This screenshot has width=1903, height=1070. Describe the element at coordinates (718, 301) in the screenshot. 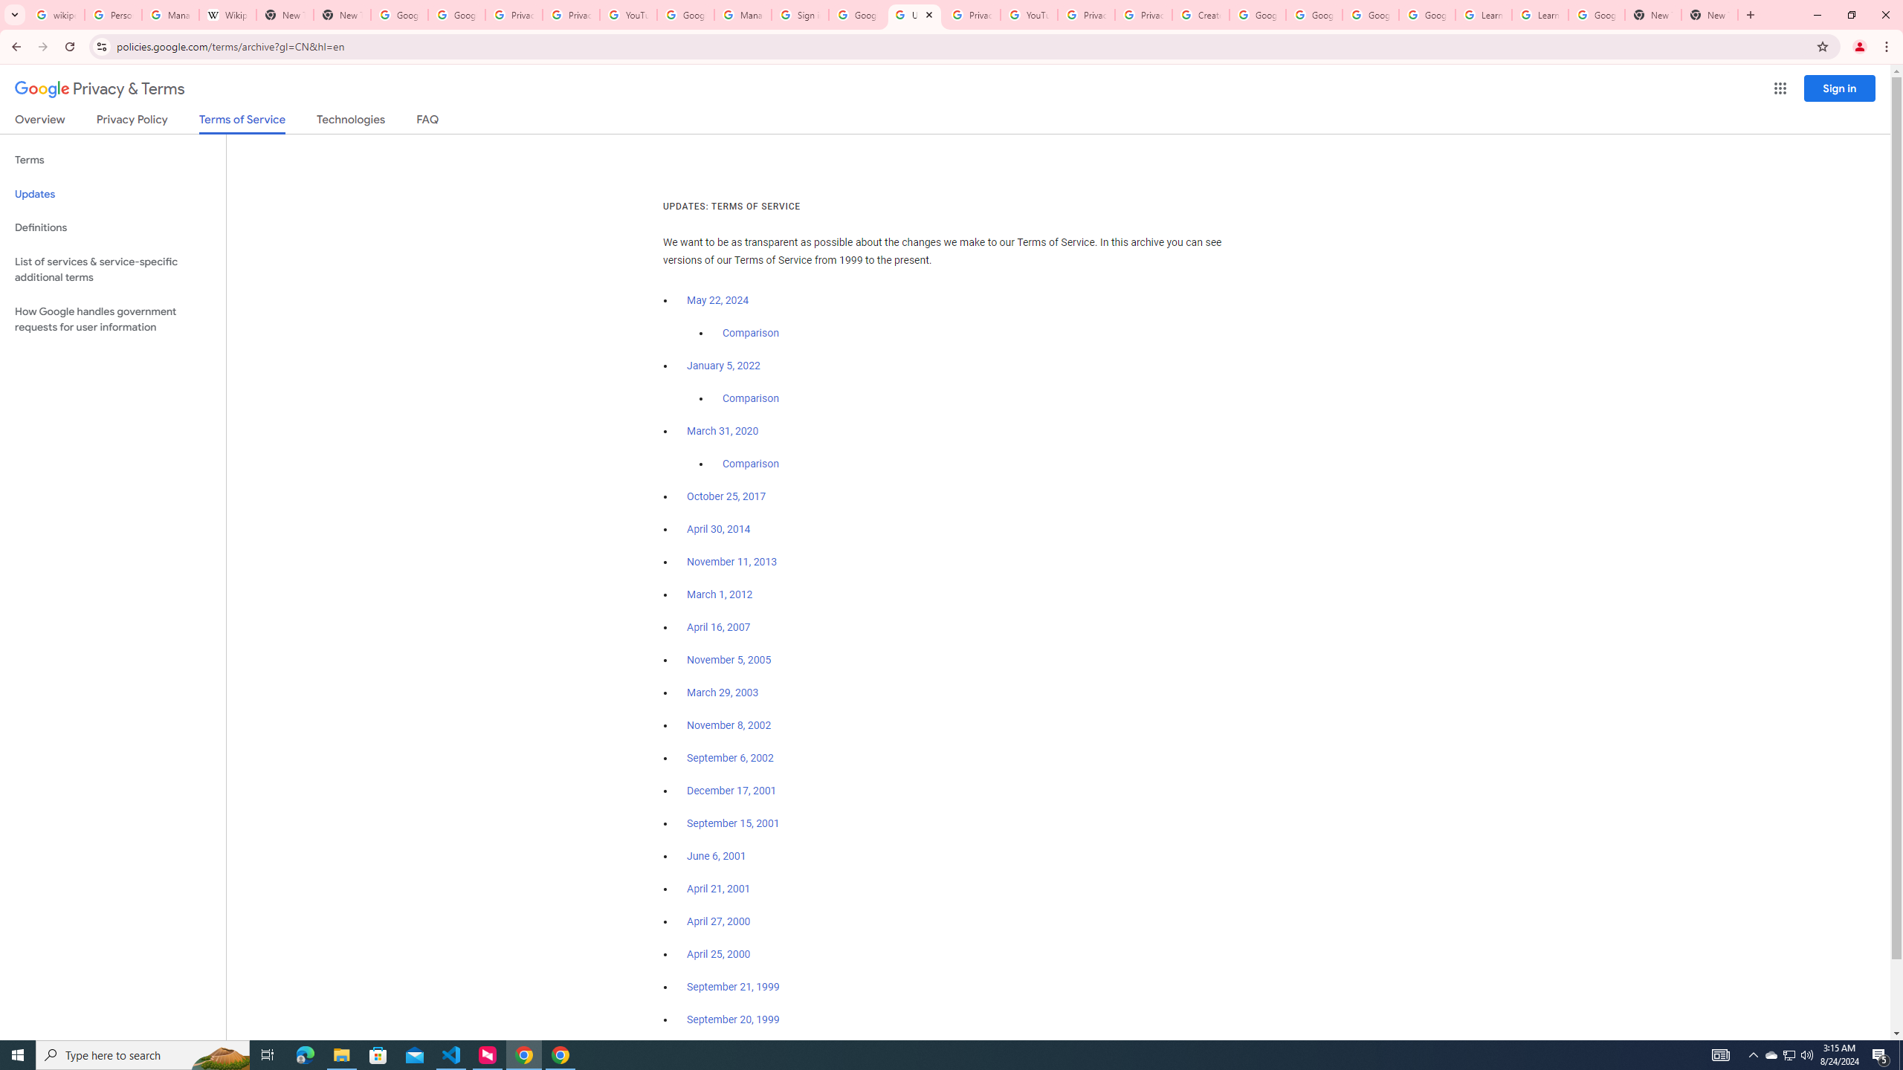

I see `May 22, 2024` at that location.